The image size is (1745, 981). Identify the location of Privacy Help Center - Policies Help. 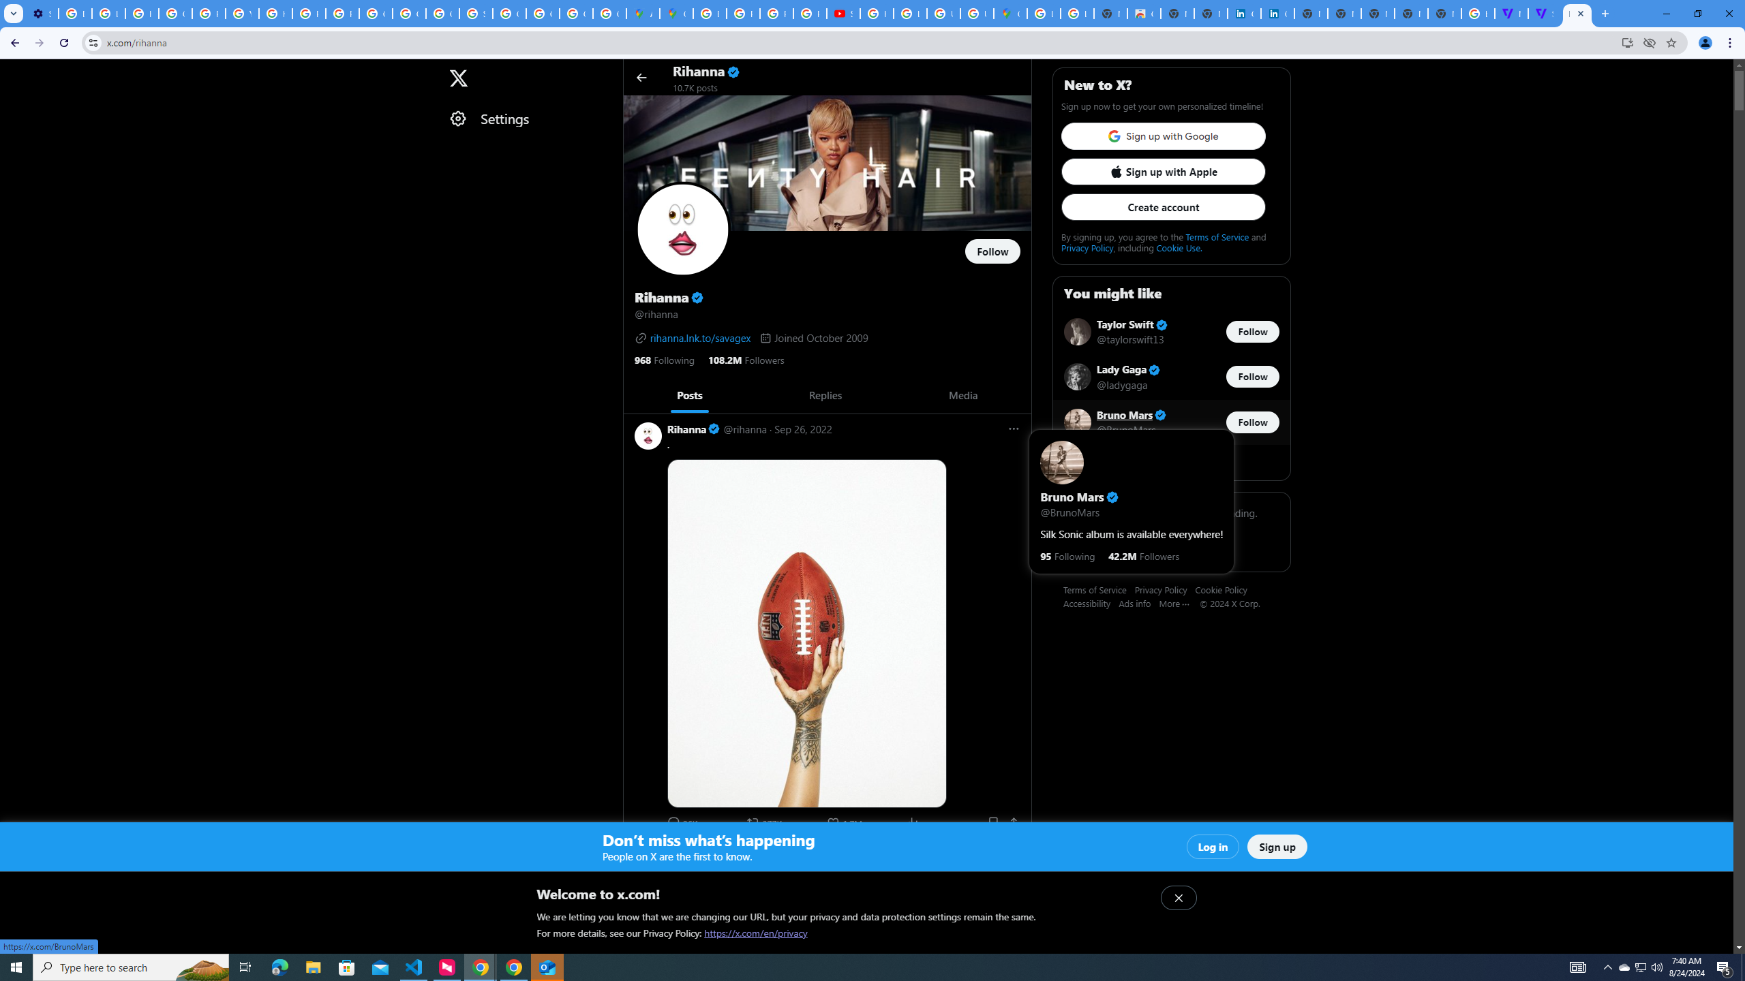
(209, 14).